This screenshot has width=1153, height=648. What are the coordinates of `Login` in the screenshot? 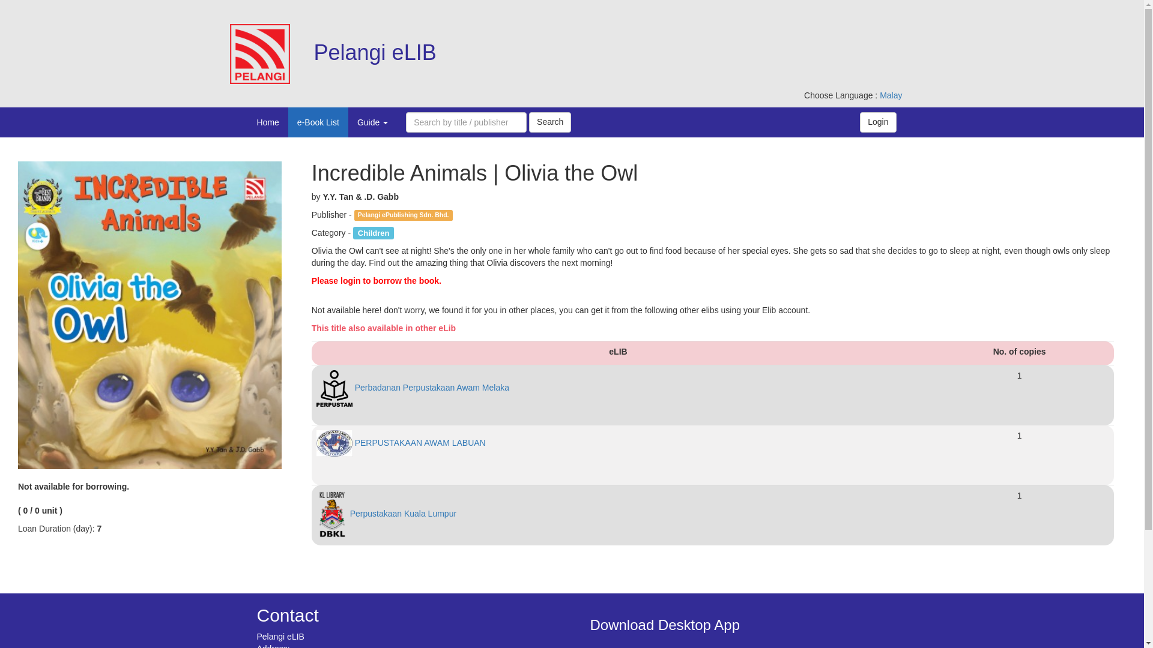 It's located at (878, 122).